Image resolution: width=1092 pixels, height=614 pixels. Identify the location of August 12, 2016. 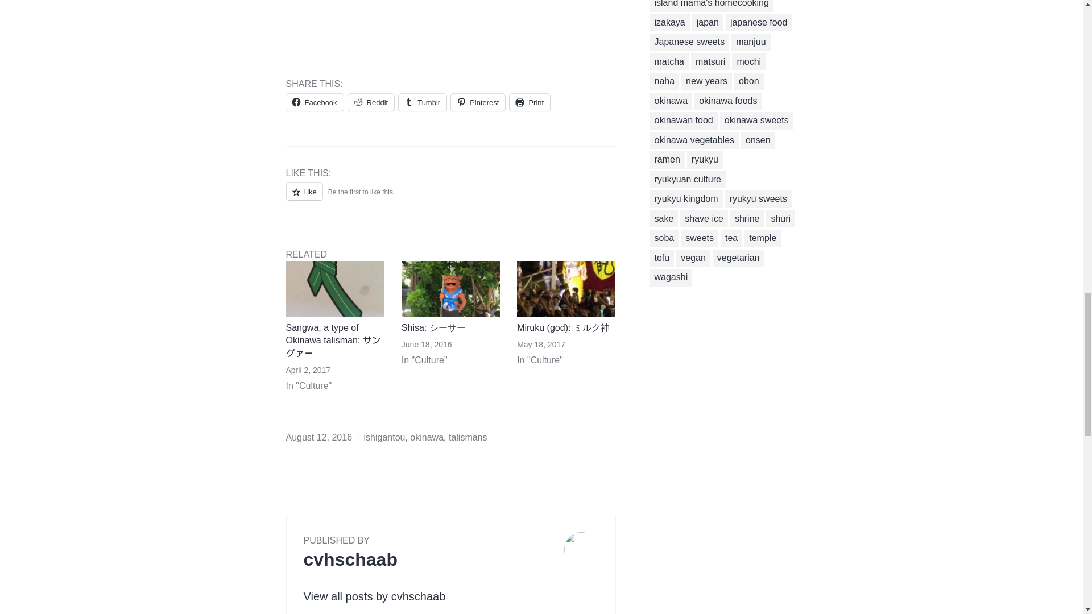
(318, 437).